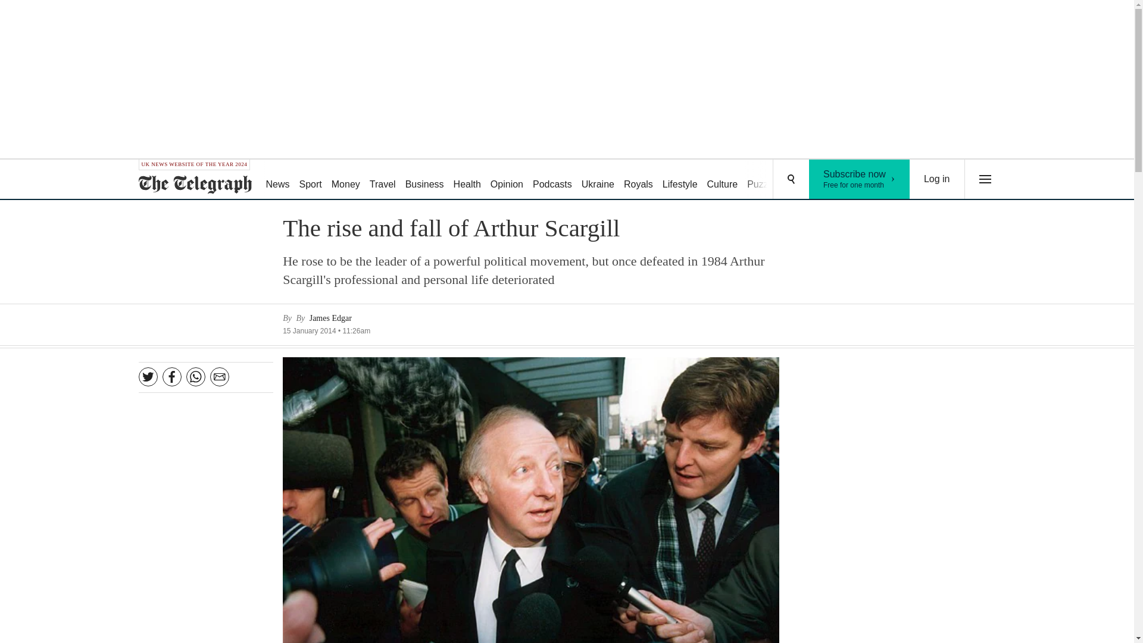 This screenshot has height=643, width=1143. I want to click on Lifestyle, so click(507, 180).